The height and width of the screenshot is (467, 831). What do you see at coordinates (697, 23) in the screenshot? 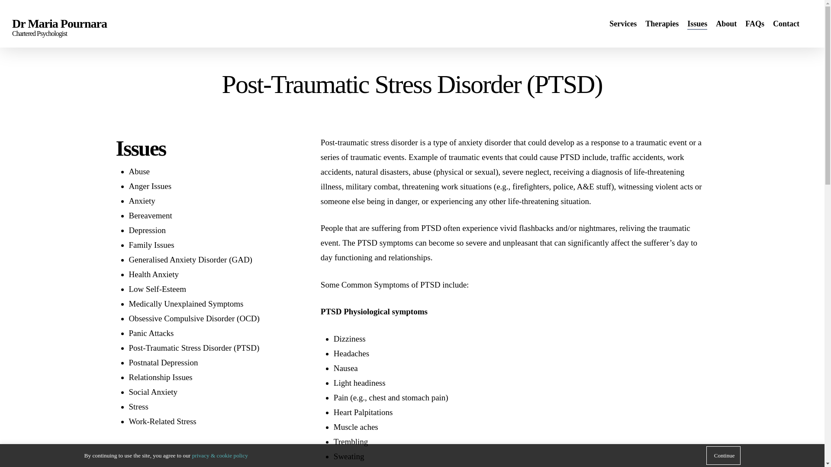
I see `Issues` at bounding box center [697, 23].